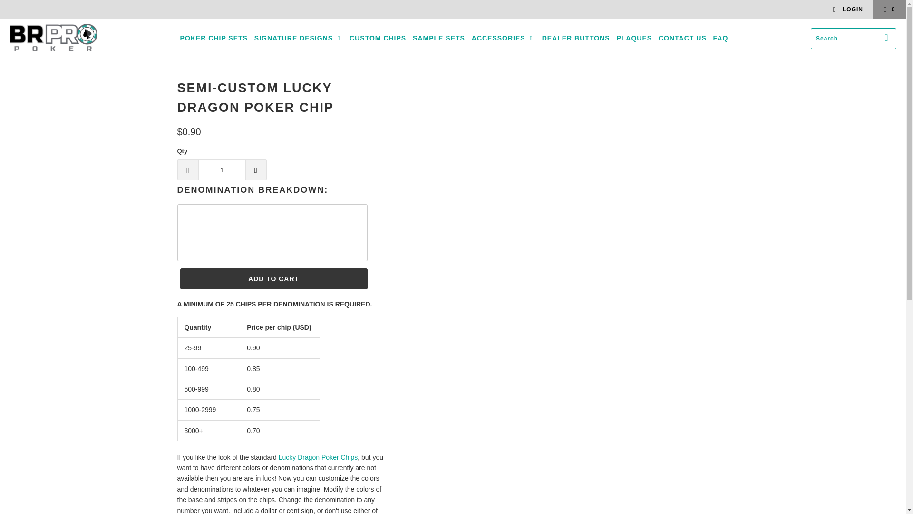  I want to click on 1, so click(222, 169).